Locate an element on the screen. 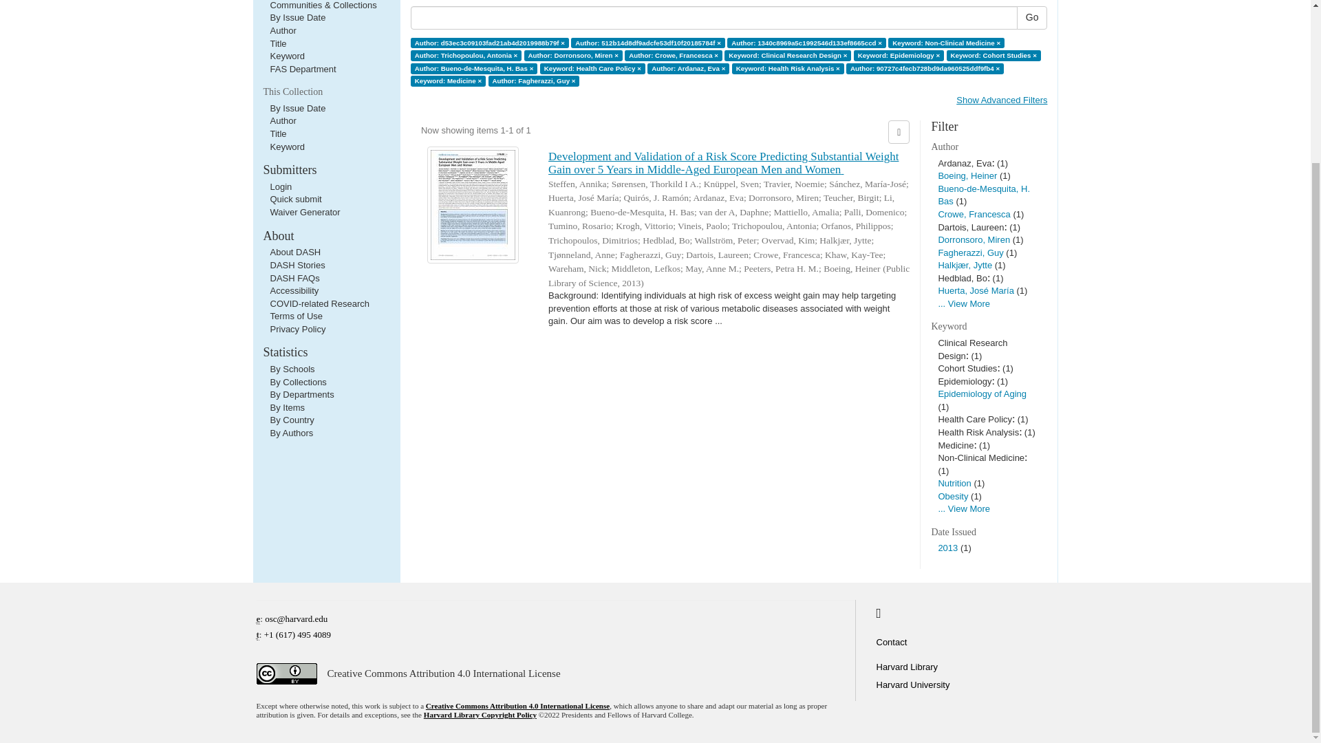 This screenshot has height=743, width=1321. Author is located at coordinates (282, 30).